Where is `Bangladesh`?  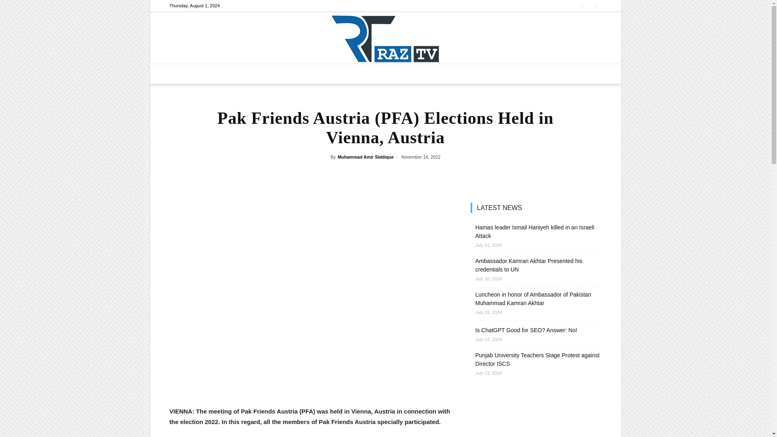 Bangladesh is located at coordinates (301, 74).